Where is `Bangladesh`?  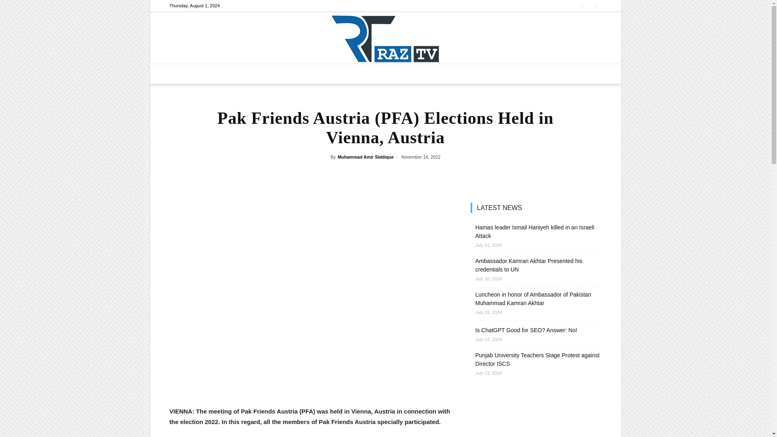 Bangladesh is located at coordinates (301, 74).